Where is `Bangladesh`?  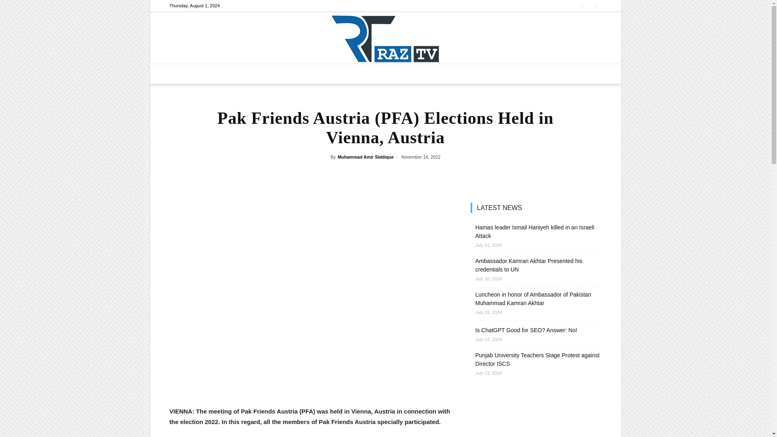 Bangladesh is located at coordinates (301, 74).